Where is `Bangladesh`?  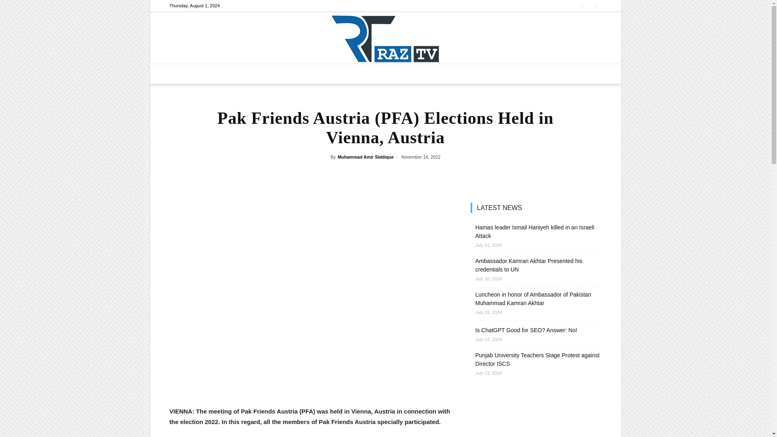 Bangladesh is located at coordinates (301, 74).